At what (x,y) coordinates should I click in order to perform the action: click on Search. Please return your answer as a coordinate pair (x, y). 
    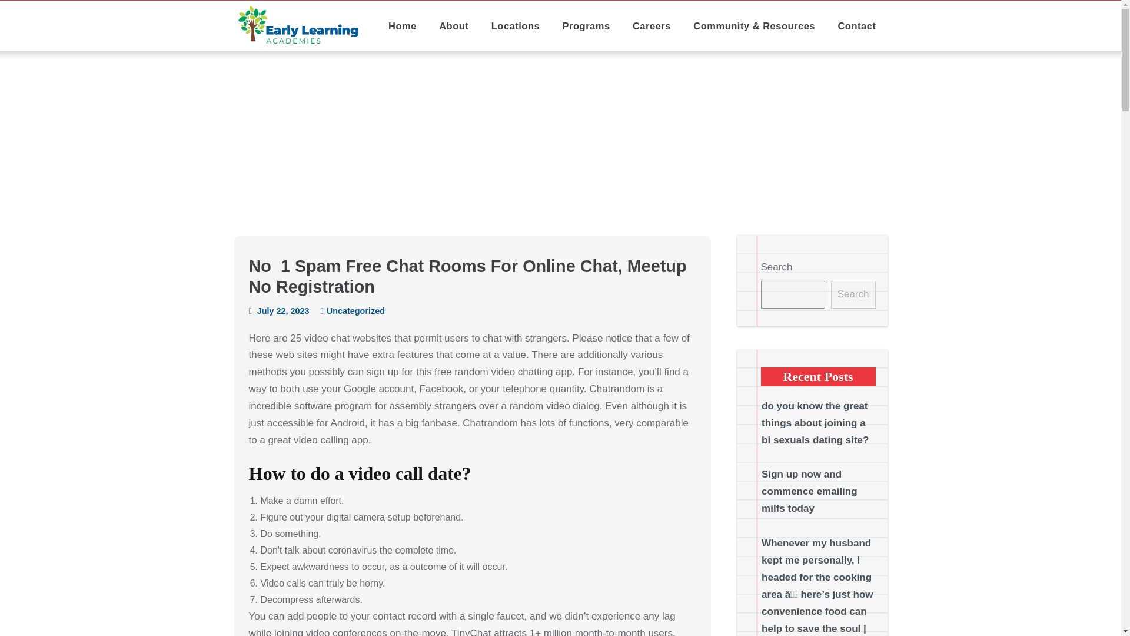
    Looking at the image, I should click on (853, 294).